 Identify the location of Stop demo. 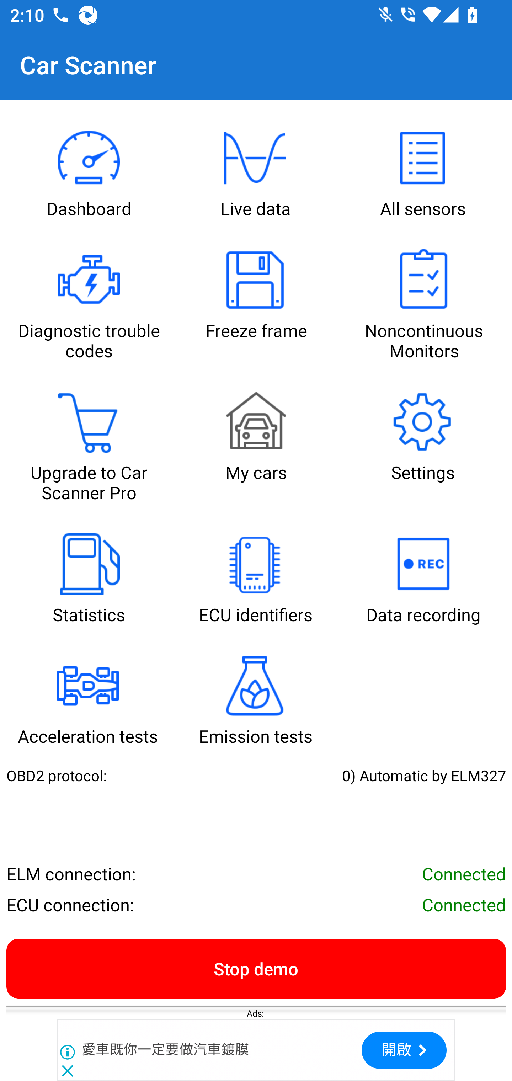
(256, 968).